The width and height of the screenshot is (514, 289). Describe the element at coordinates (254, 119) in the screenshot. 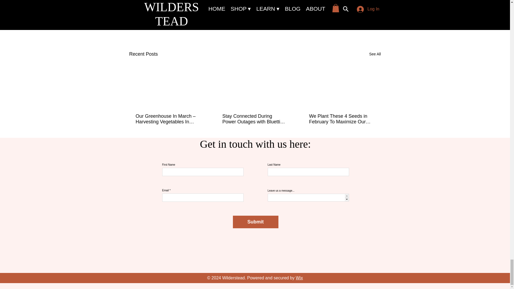

I see `Stay Connected During Power Outages with Bluetti EB3A` at that location.